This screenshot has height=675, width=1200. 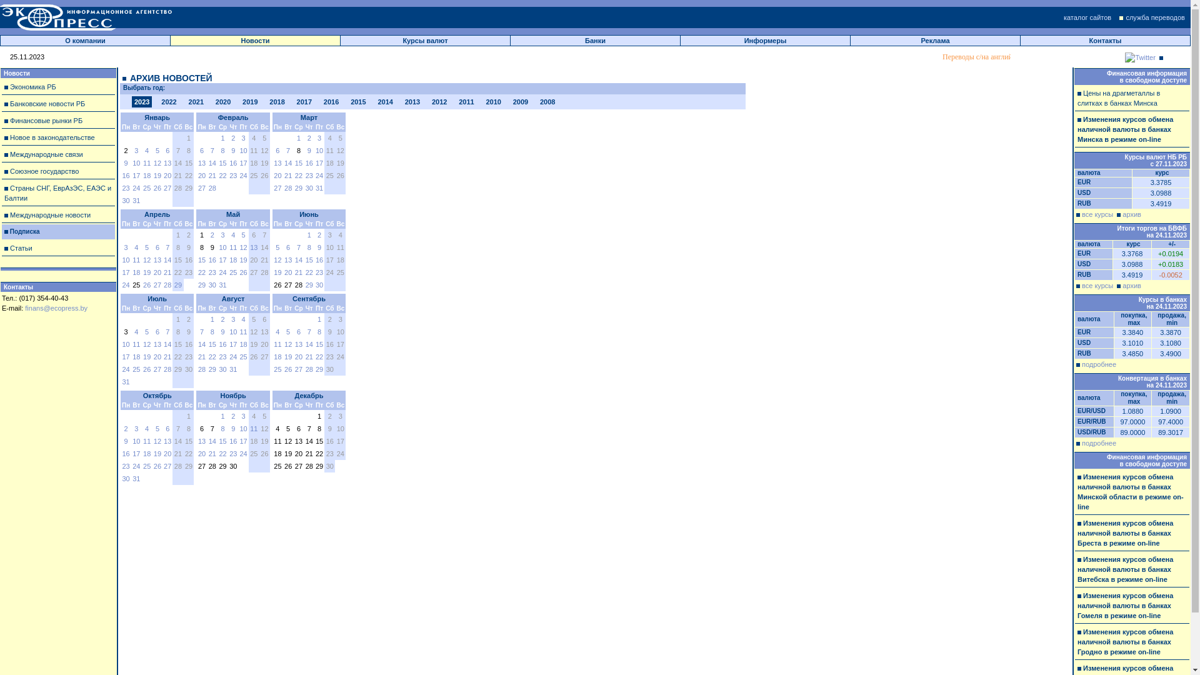 What do you see at coordinates (202, 188) in the screenshot?
I see `27` at bounding box center [202, 188].